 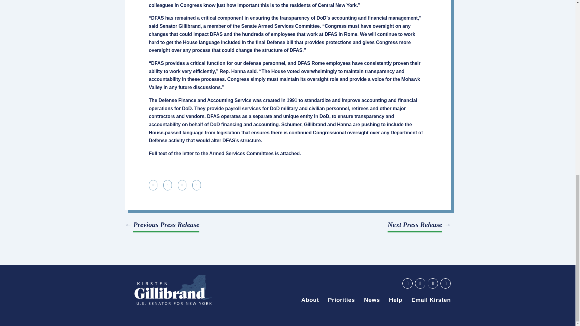 I want to click on Follow on Facebook, so click(x=420, y=283).